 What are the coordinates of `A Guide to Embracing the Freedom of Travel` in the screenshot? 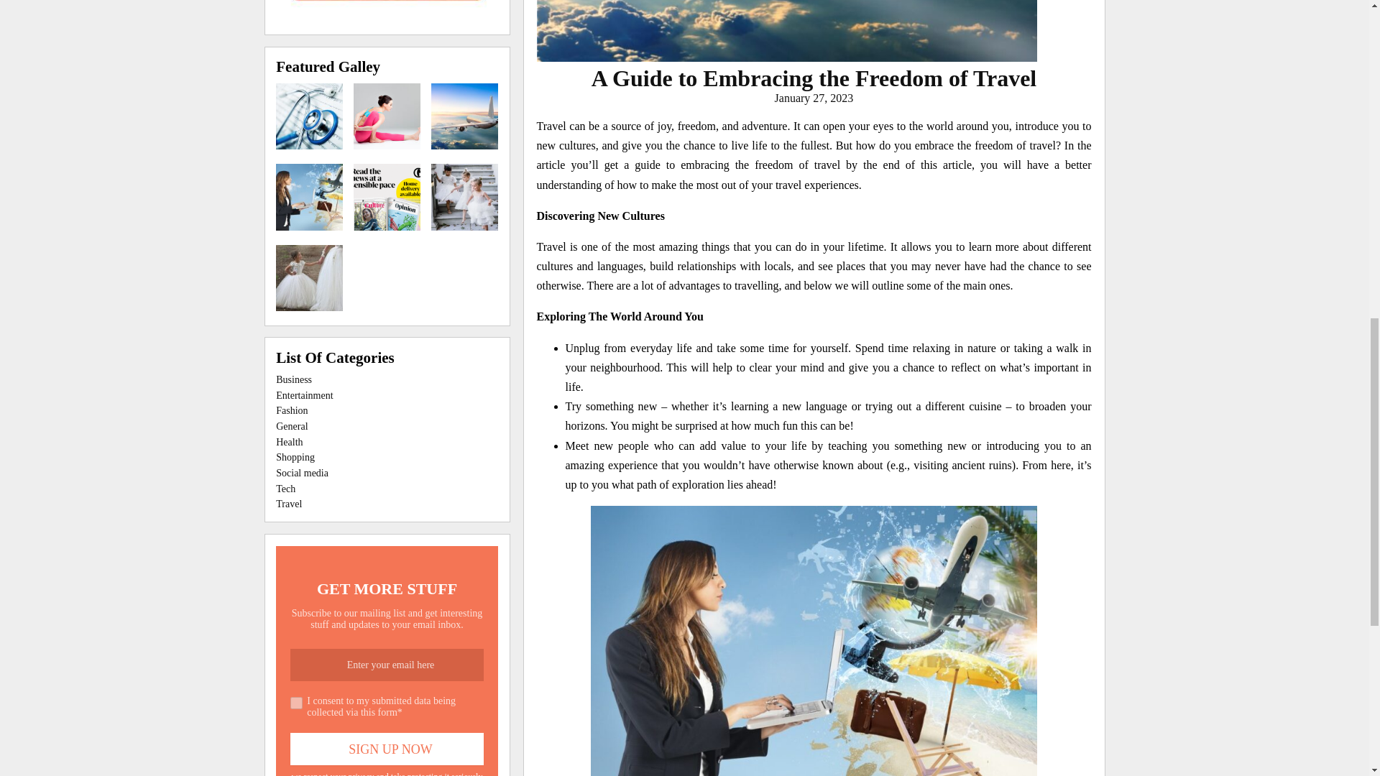 It's located at (814, 78).